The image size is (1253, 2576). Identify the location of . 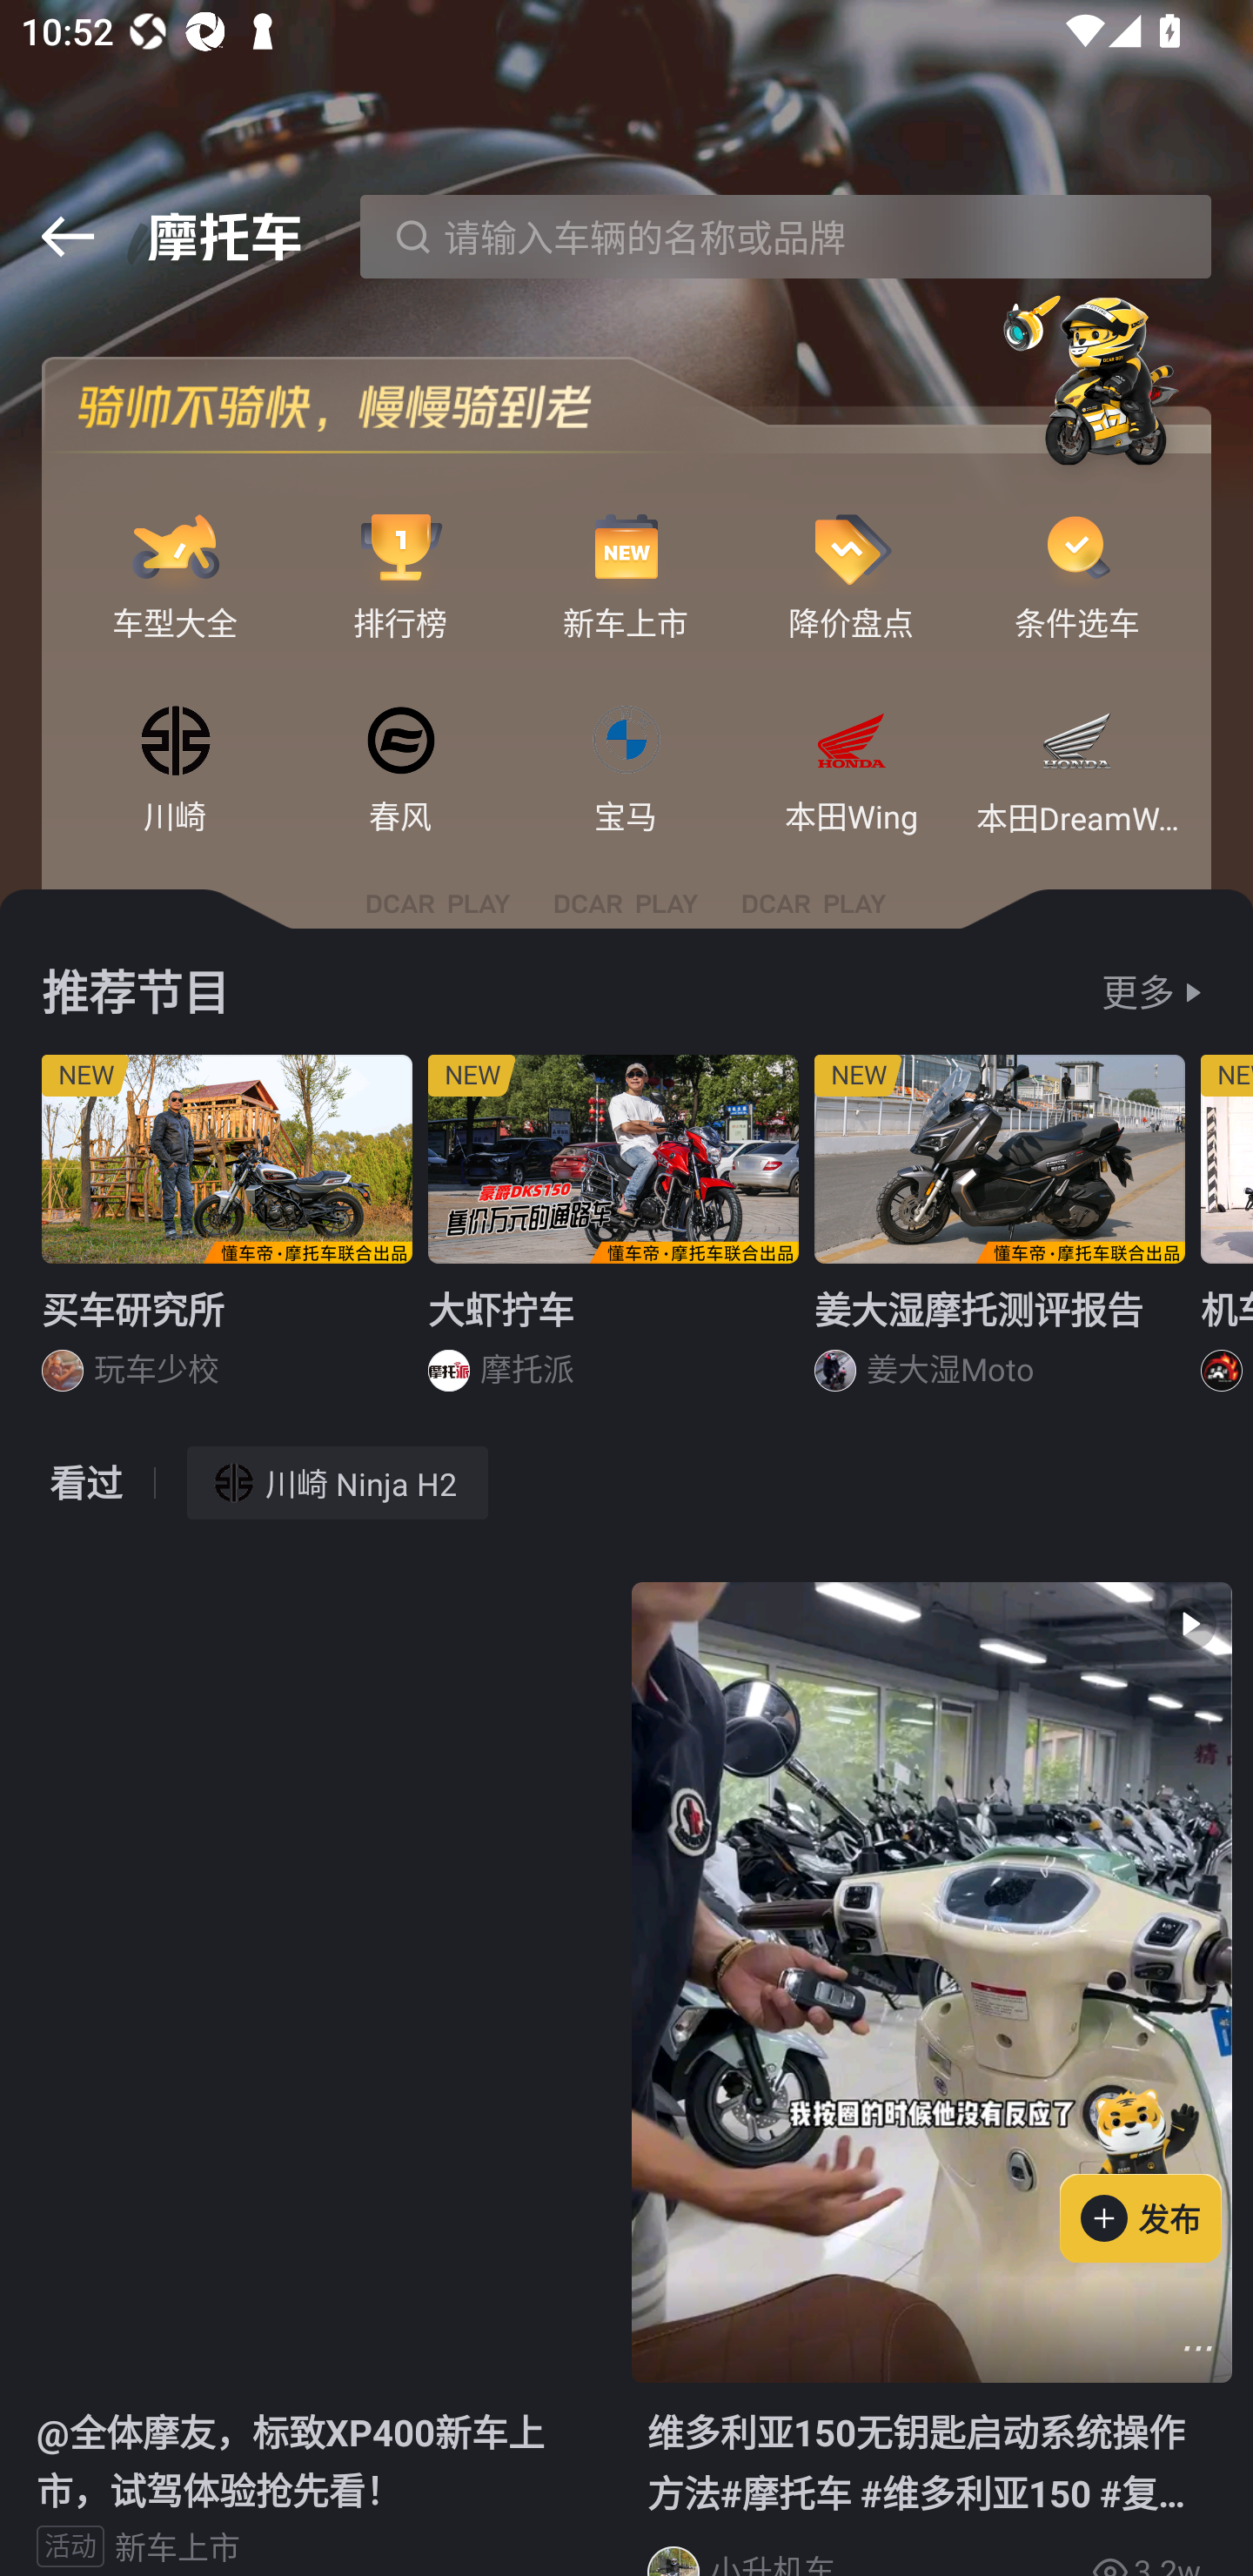
(67, 237).